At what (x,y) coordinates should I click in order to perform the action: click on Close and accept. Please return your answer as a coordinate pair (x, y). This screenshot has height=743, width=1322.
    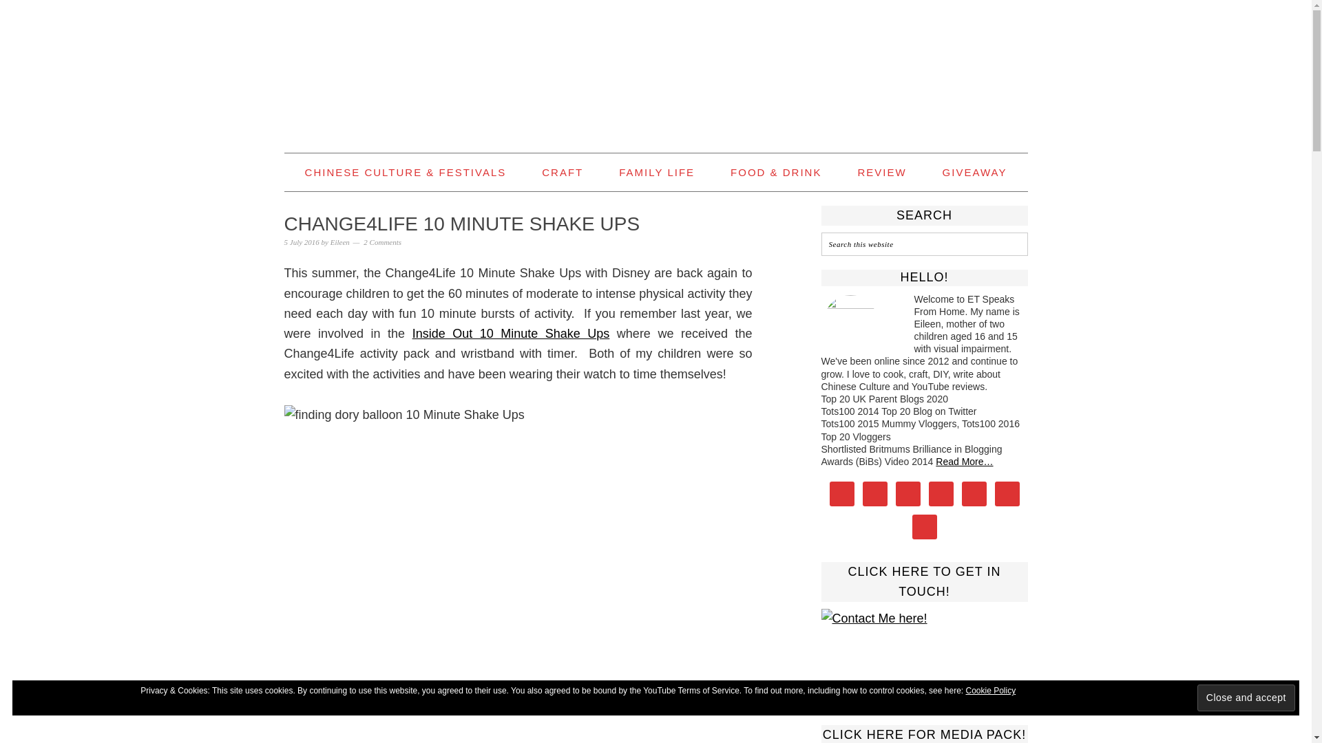
    Looking at the image, I should click on (1246, 698).